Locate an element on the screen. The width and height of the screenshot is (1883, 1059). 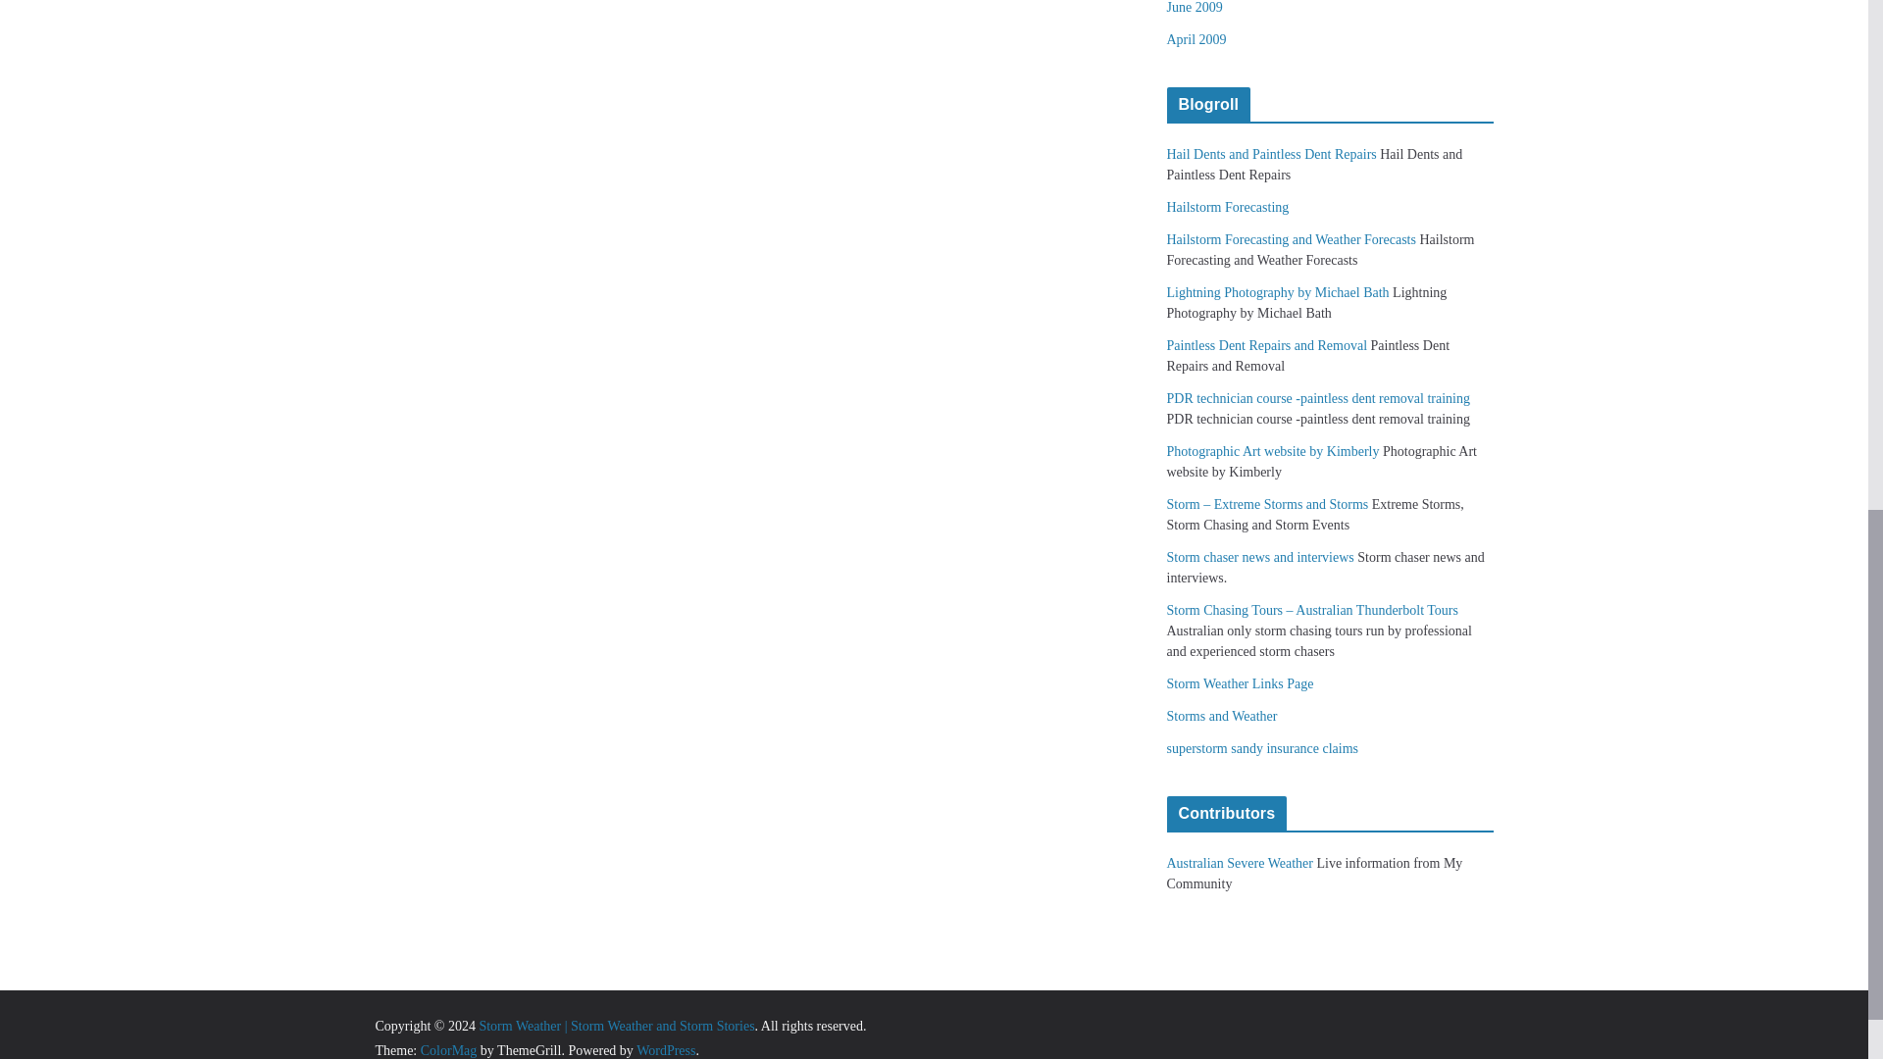
Storm Weather Links Page is located at coordinates (1241, 684).